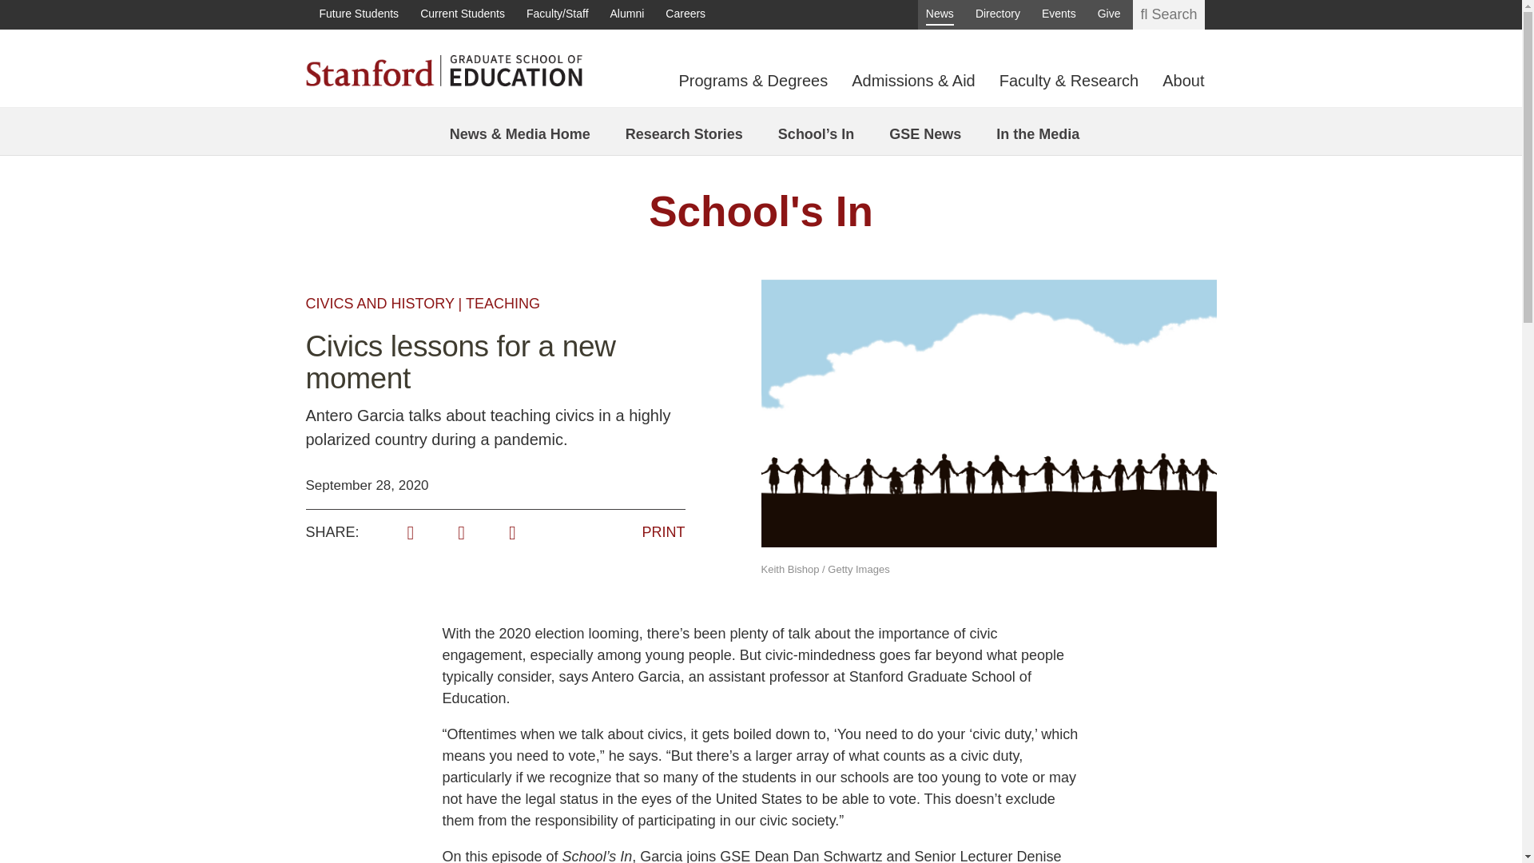 This screenshot has height=863, width=1534. What do you see at coordinates (1183, 88) in the screenshot?
I see `About` at bounding box center [1183, 88].